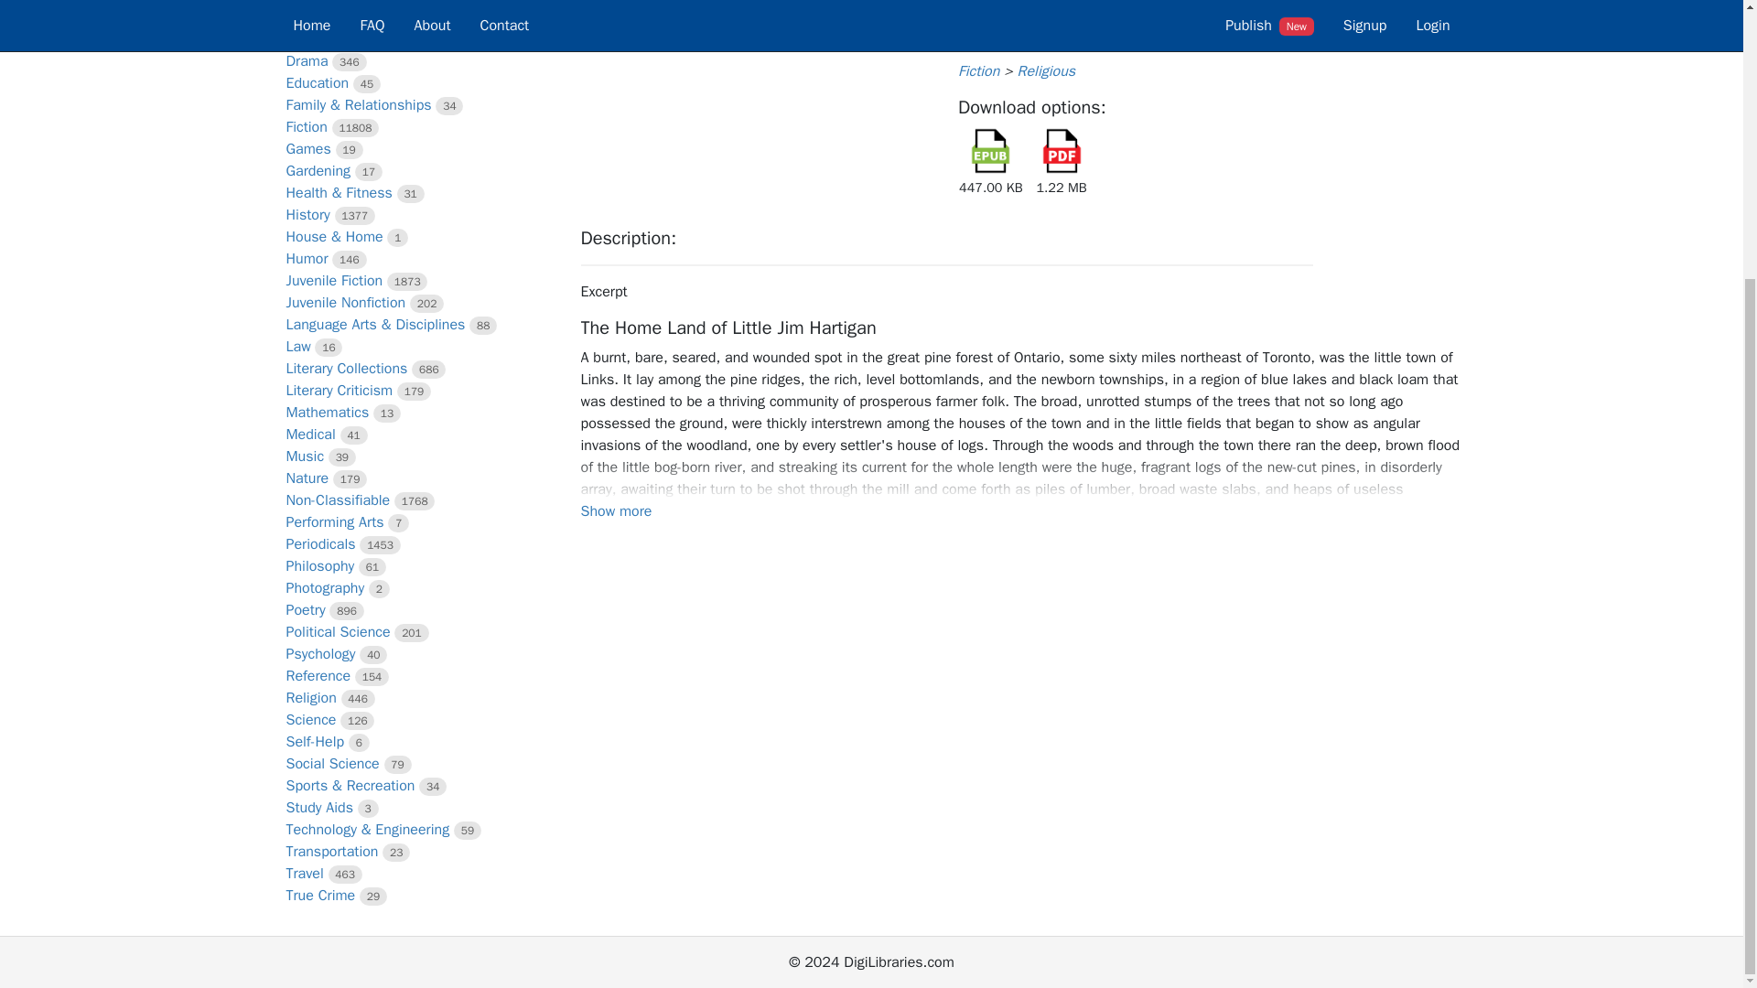  Describe the element at coordinates (345, 302) in the screenshot. I see `Juvenile Nonfiction` at that location.